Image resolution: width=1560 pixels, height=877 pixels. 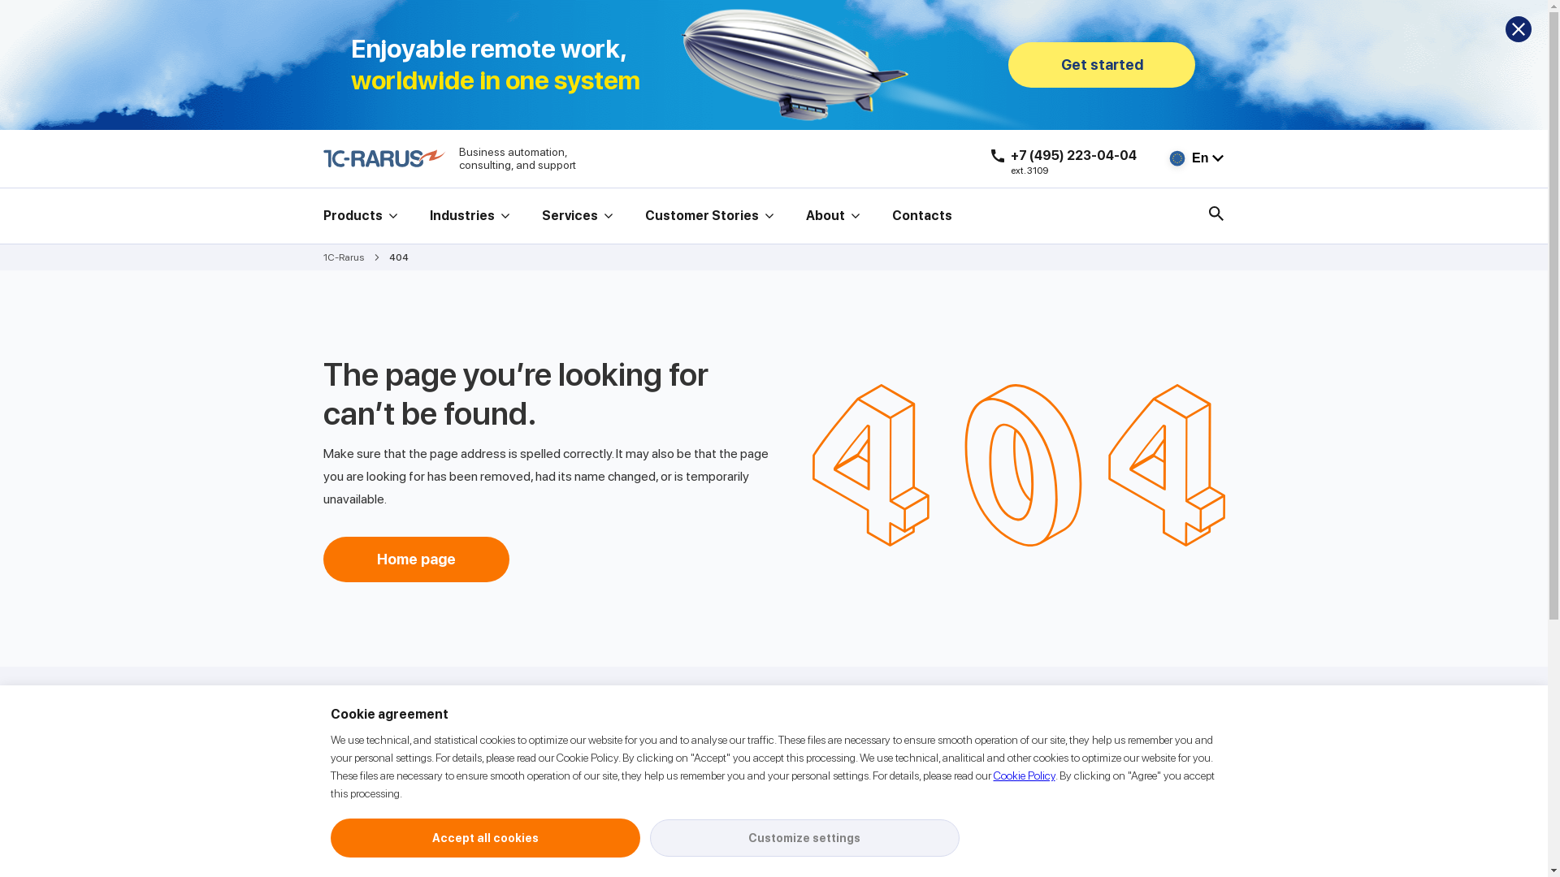 I want to click on Customize settings, so click(x=804, y=838).